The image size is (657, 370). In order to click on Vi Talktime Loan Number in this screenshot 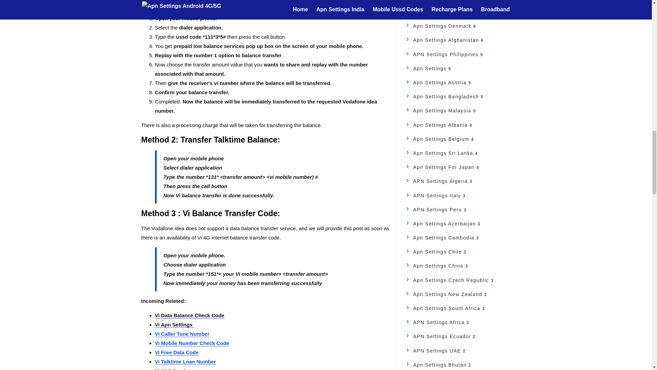, I will do `click(185, 361)`.